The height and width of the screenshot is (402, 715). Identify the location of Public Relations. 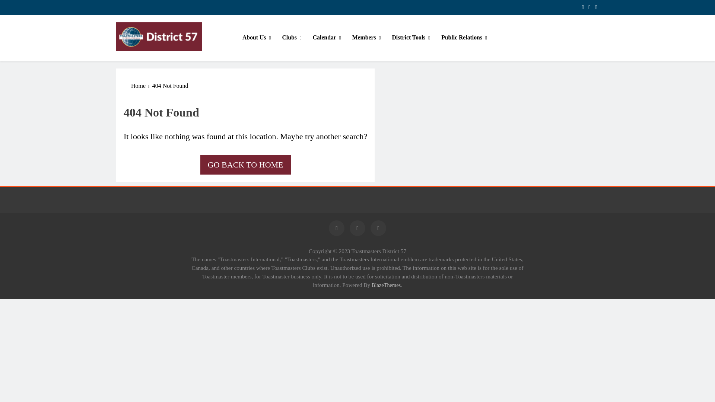
(464, 38).